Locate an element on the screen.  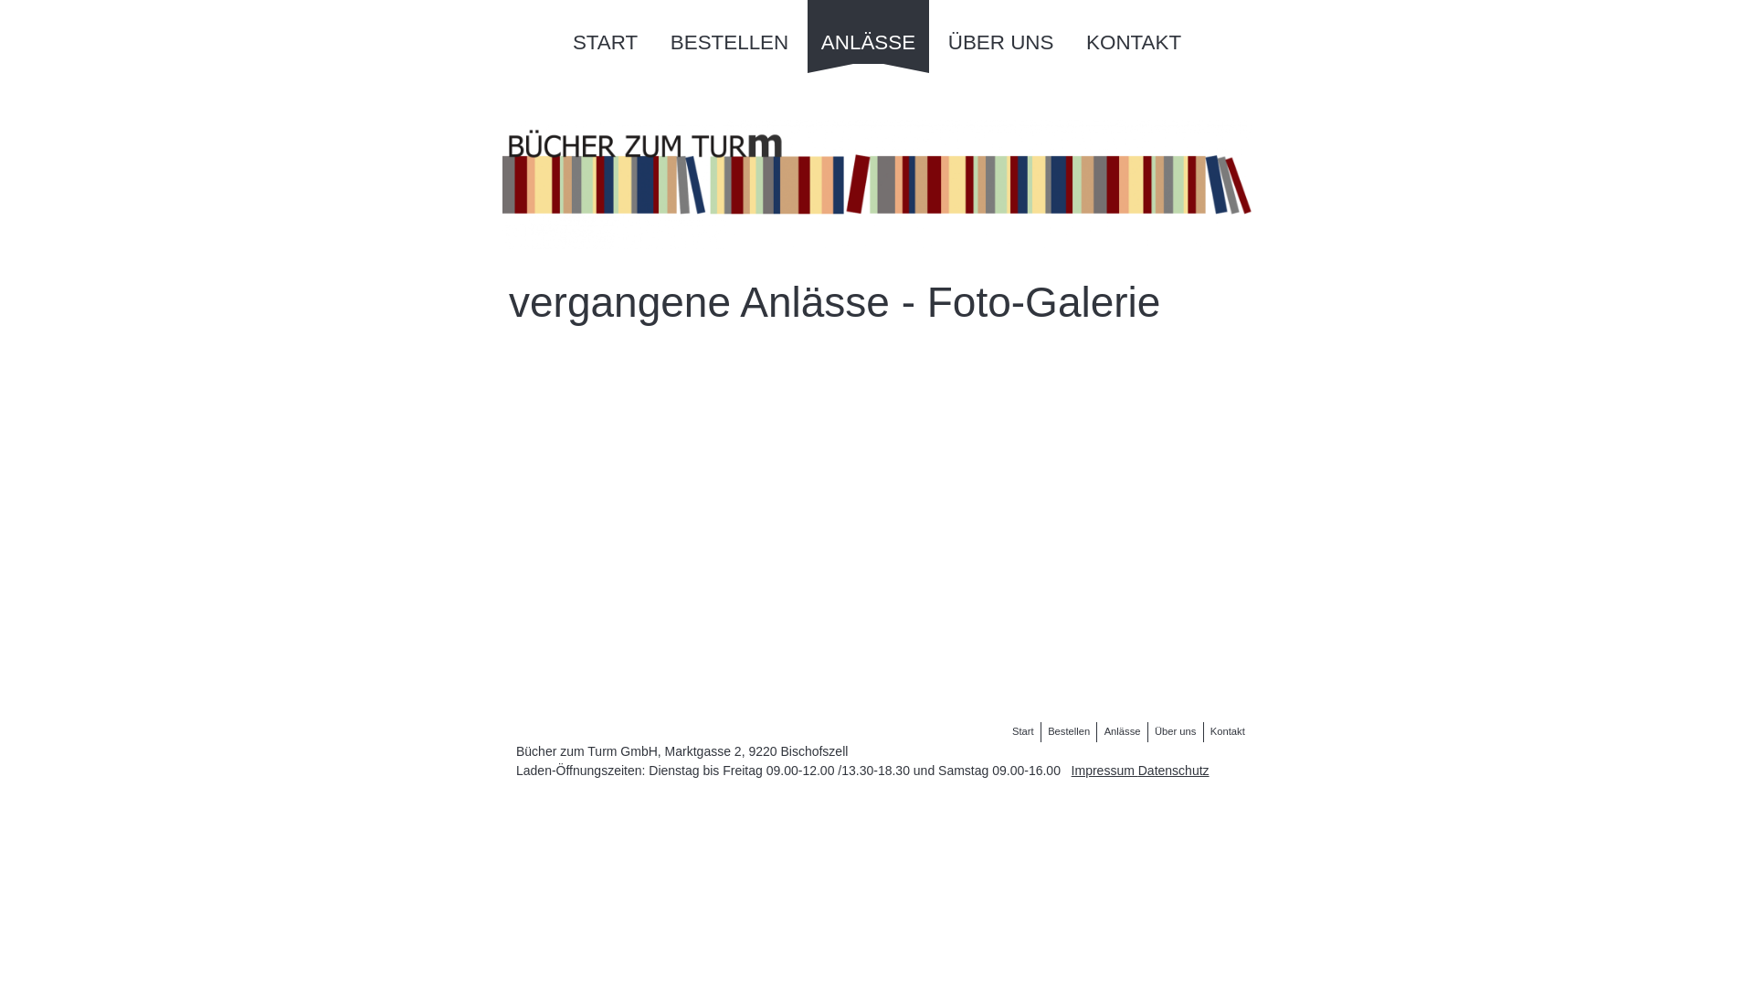
Lesung Alex Capus - September 2008 / Foto: PeterFrei is located at coordinates (879, 685).